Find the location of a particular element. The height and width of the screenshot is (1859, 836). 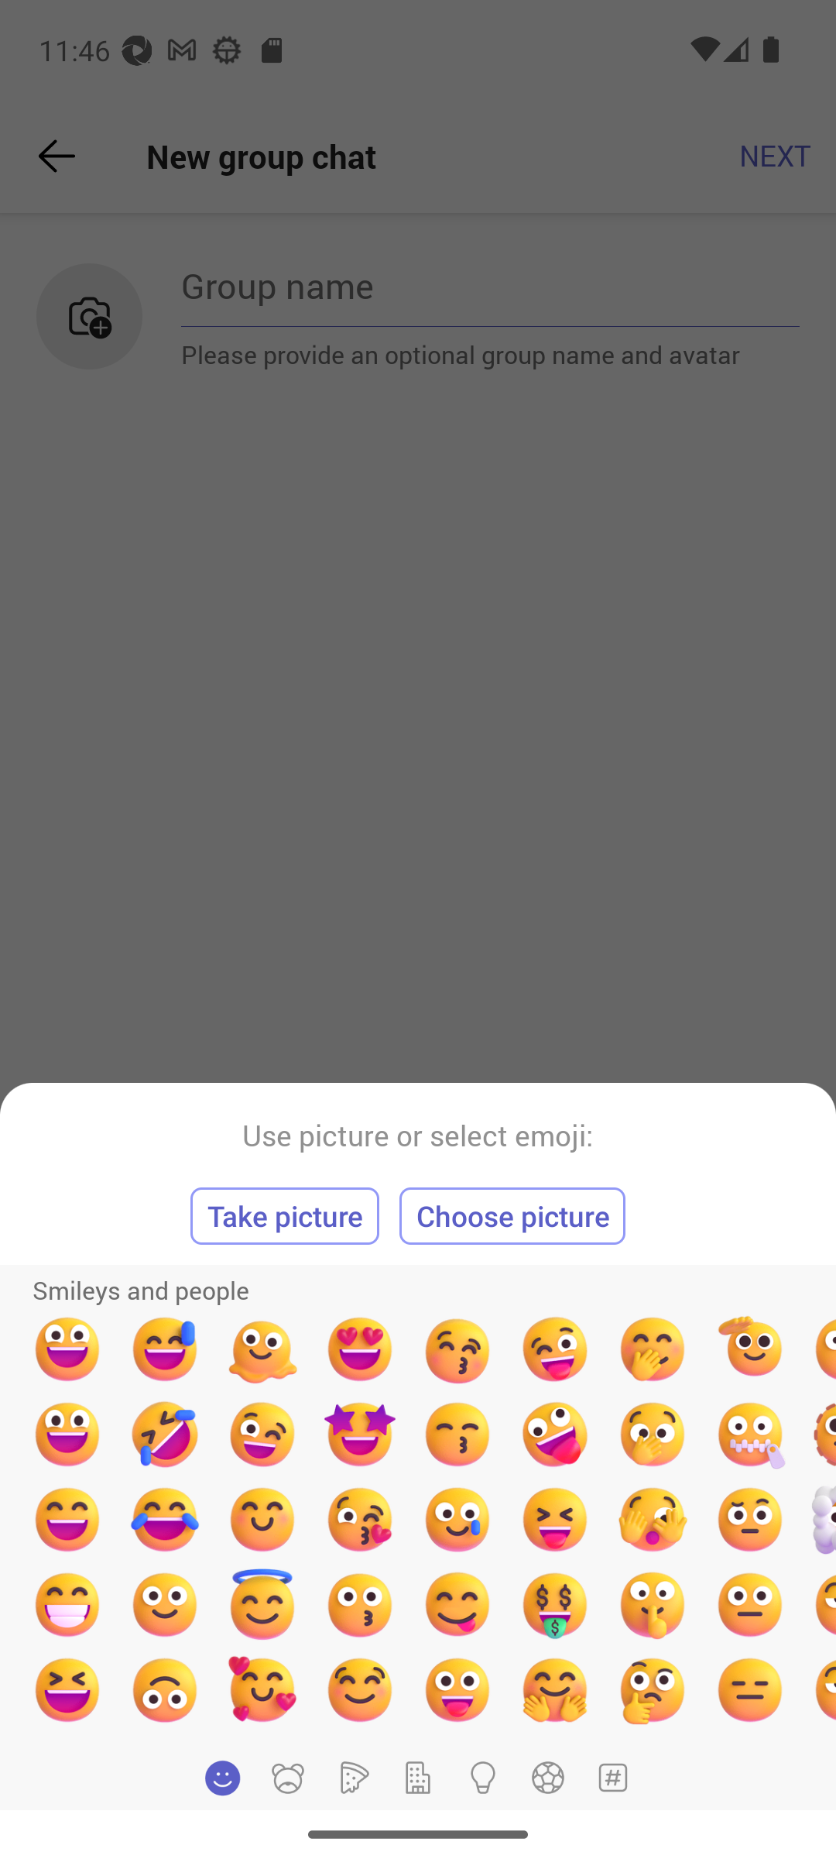

Grinning face with big eyes emoji is located at coordinates (67, 1349).